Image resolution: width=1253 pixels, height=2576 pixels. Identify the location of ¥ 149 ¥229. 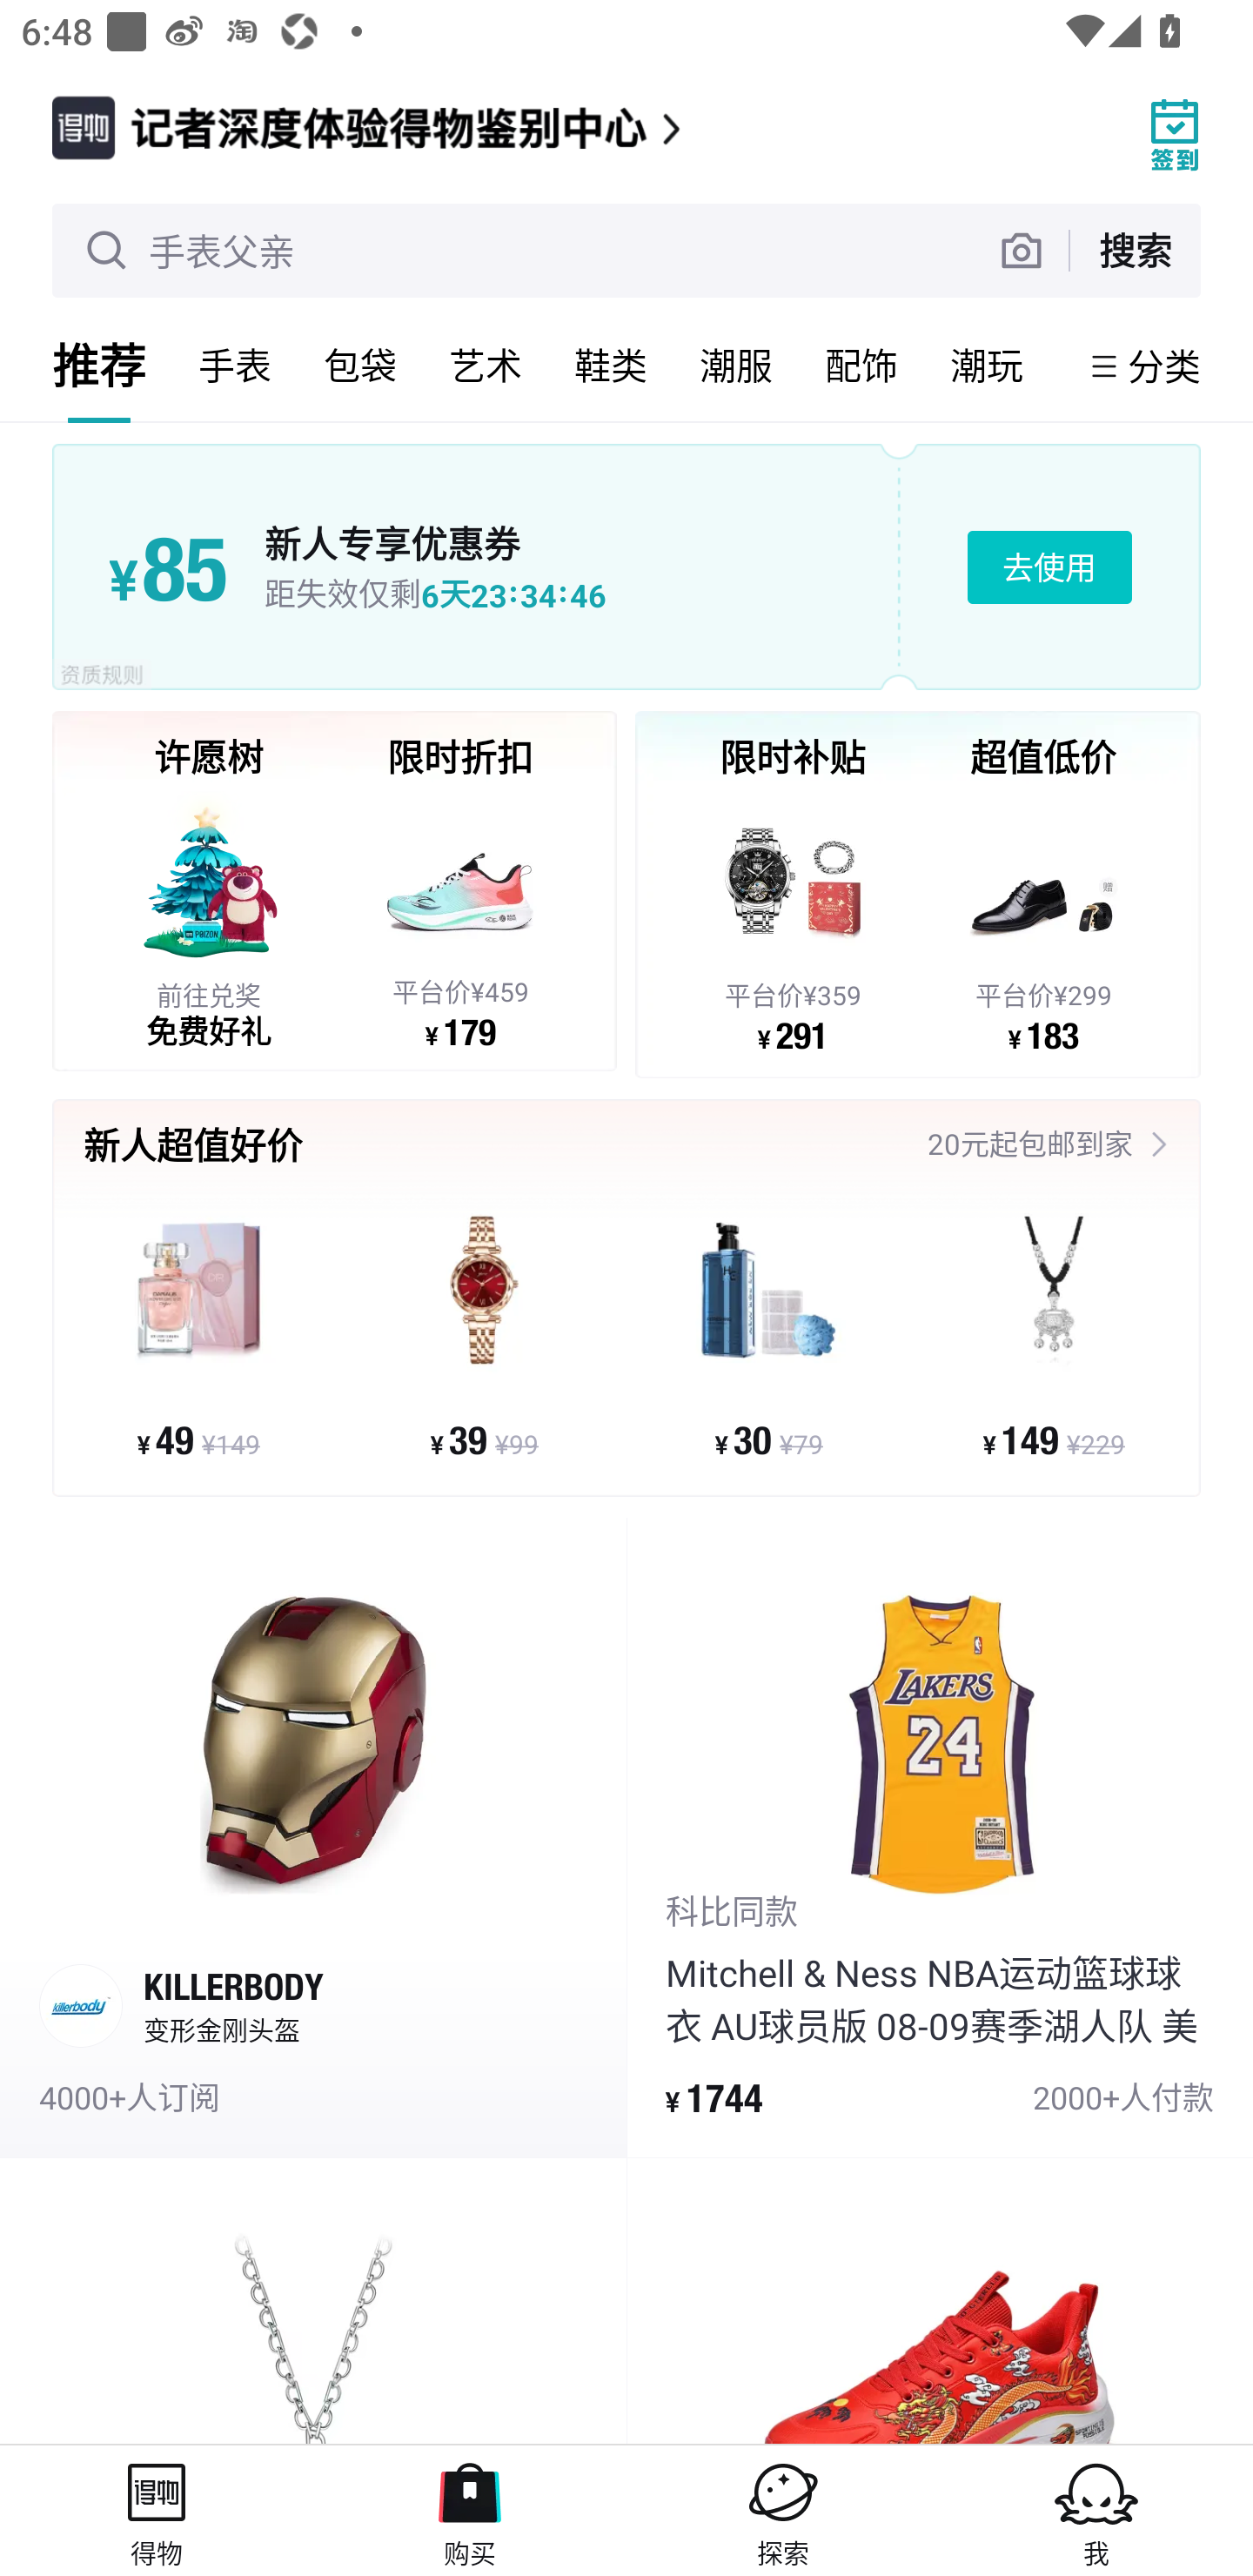
(1053, 1335).